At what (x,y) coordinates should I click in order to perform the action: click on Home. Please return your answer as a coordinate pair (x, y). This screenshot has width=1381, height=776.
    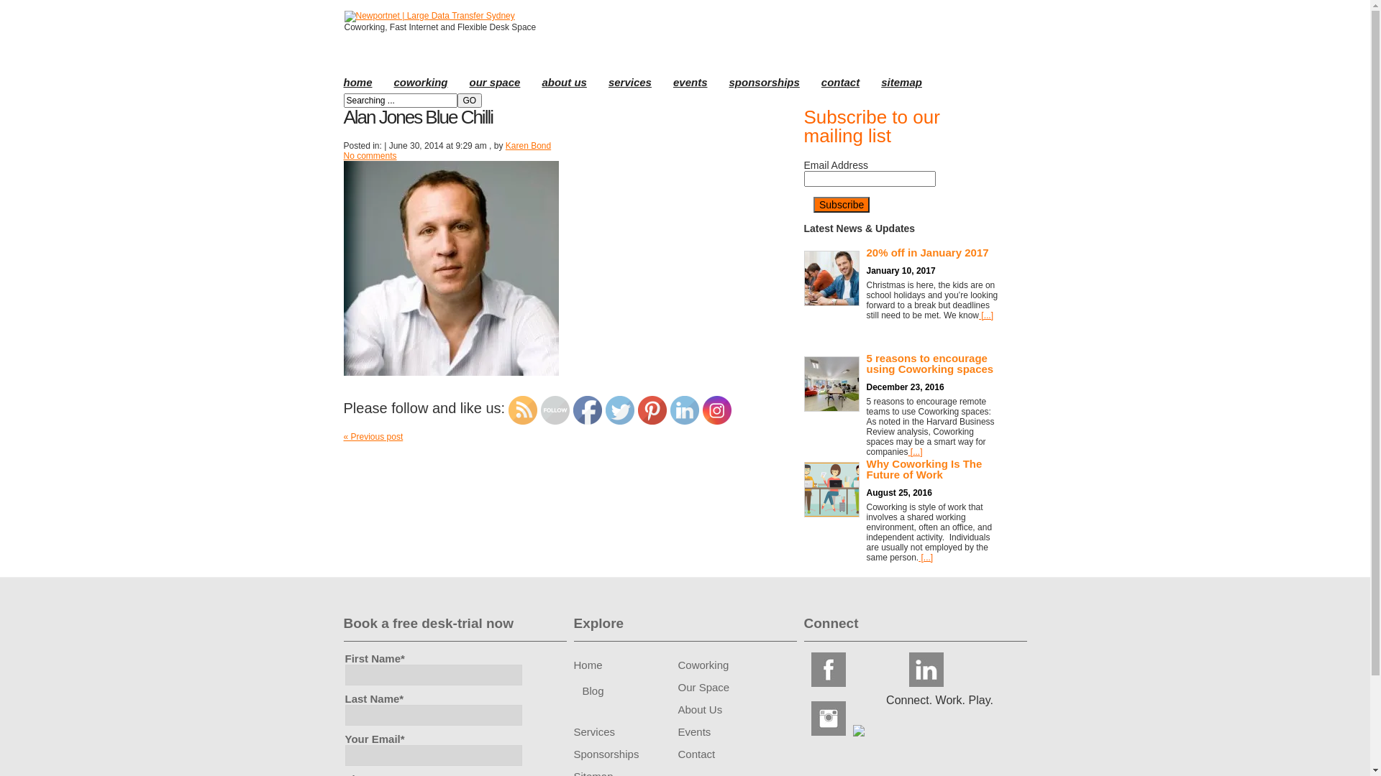
    Looking at the image, I should click on (588, 664).